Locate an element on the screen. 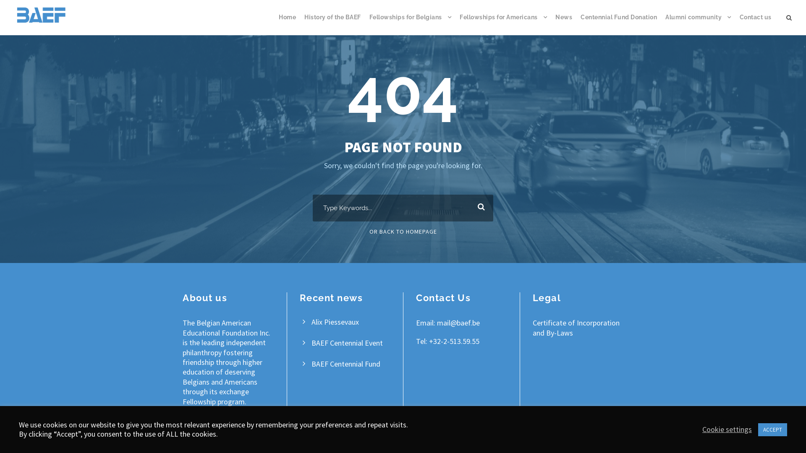 This screenshot has height=453, width=806. Alix Piessevaux is located at coordinates (335, 322).